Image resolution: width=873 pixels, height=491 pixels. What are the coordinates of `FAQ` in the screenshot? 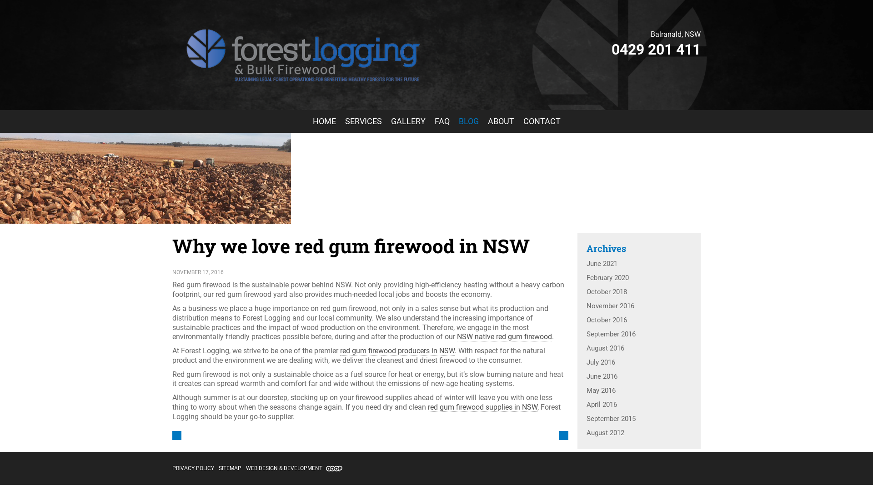 It's located at (442, 121).